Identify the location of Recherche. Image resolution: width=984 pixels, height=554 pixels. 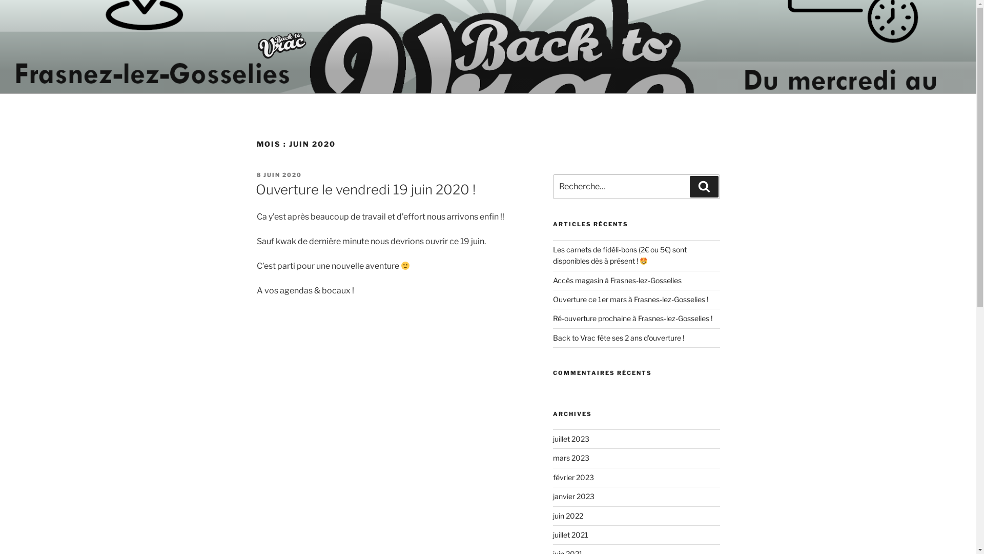
(704, 187).